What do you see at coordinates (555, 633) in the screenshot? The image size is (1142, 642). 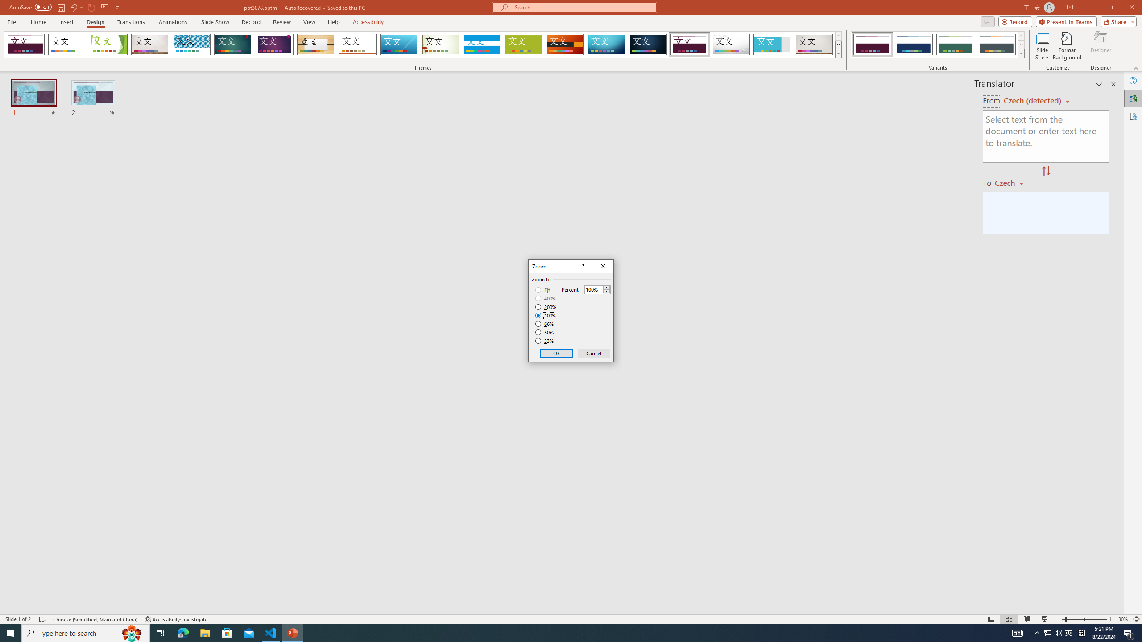 I see `More` at bounding box center [555, 633].